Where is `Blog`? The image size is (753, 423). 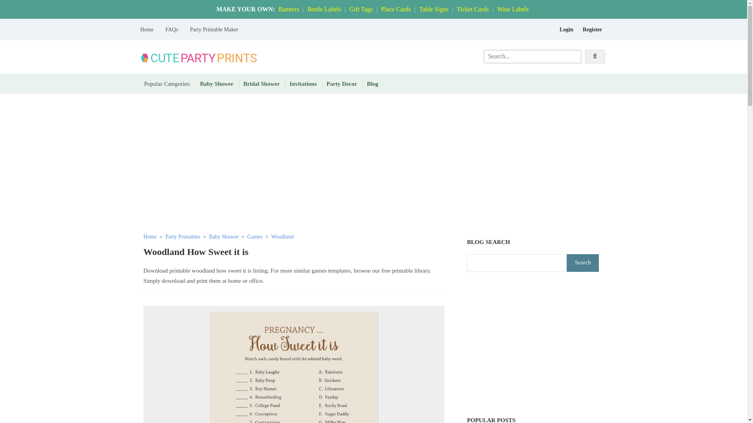
Blog is located at coordinates (372, 83).